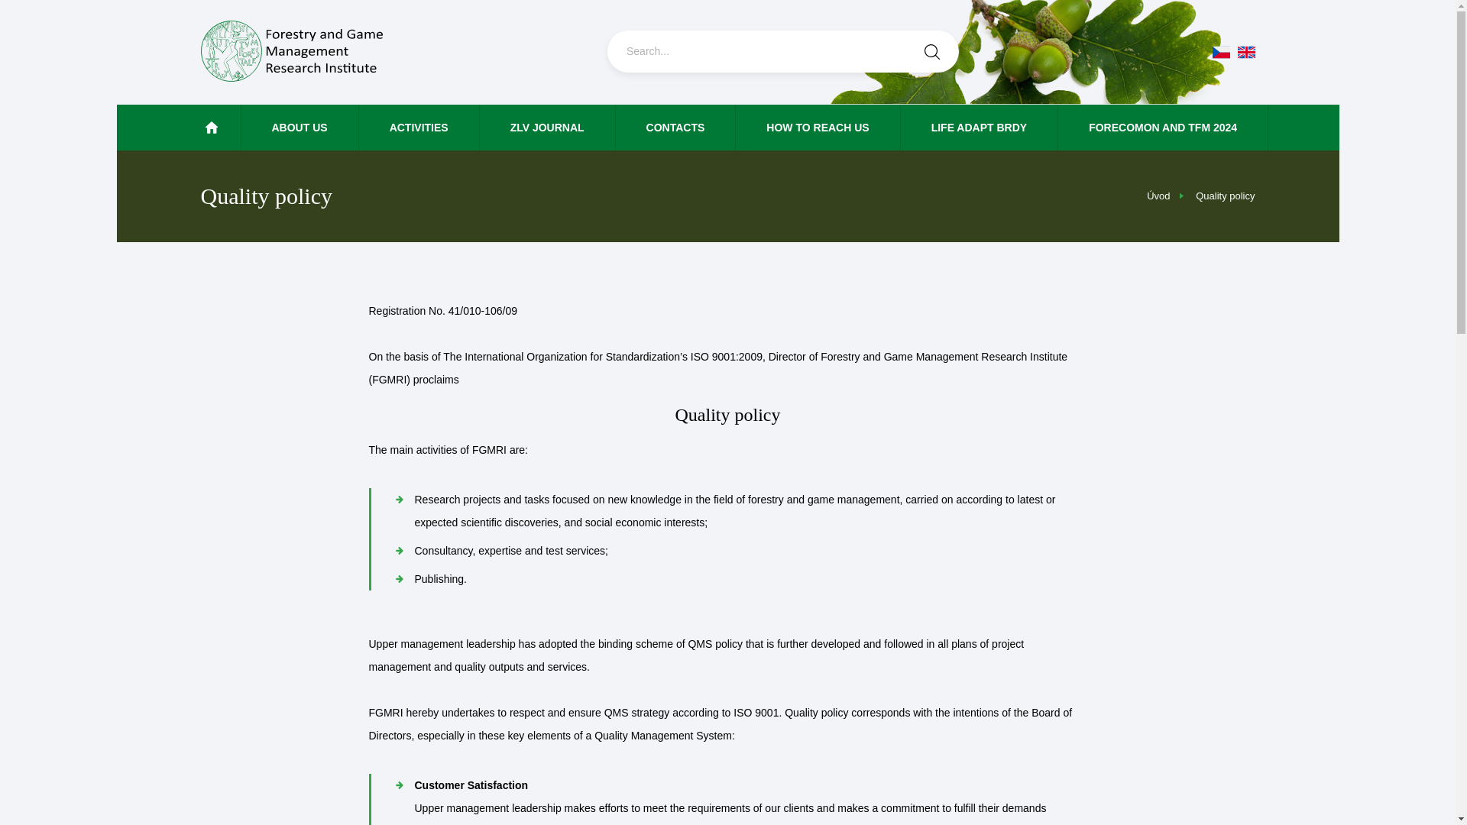 Image resolution: width=1467 pixels, height=825 pixels. Describe the element at coordinates (1163, 127) in the screenshot. I see `FORECOMON AND TFM 2024` at that location.